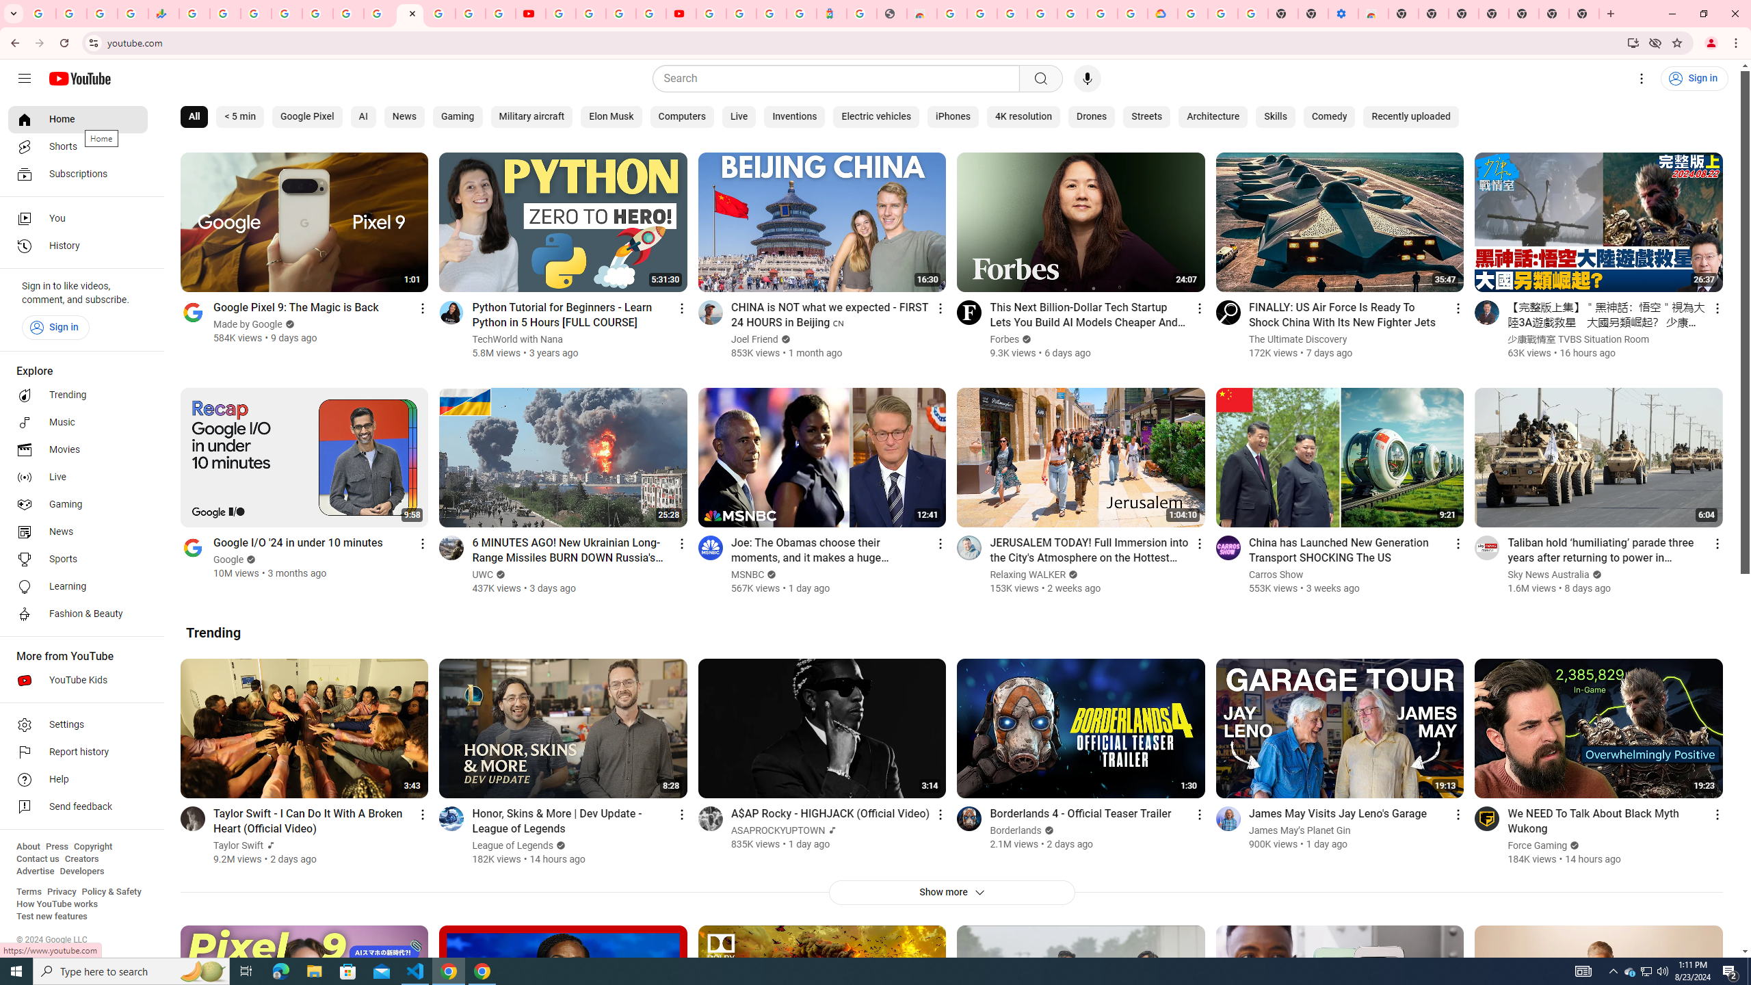 This screenshot has width=1751, height=985. What do you see at coordinates (78, 146) in the screenshot?
I see `Shorts` at bounding box center [78, 146].